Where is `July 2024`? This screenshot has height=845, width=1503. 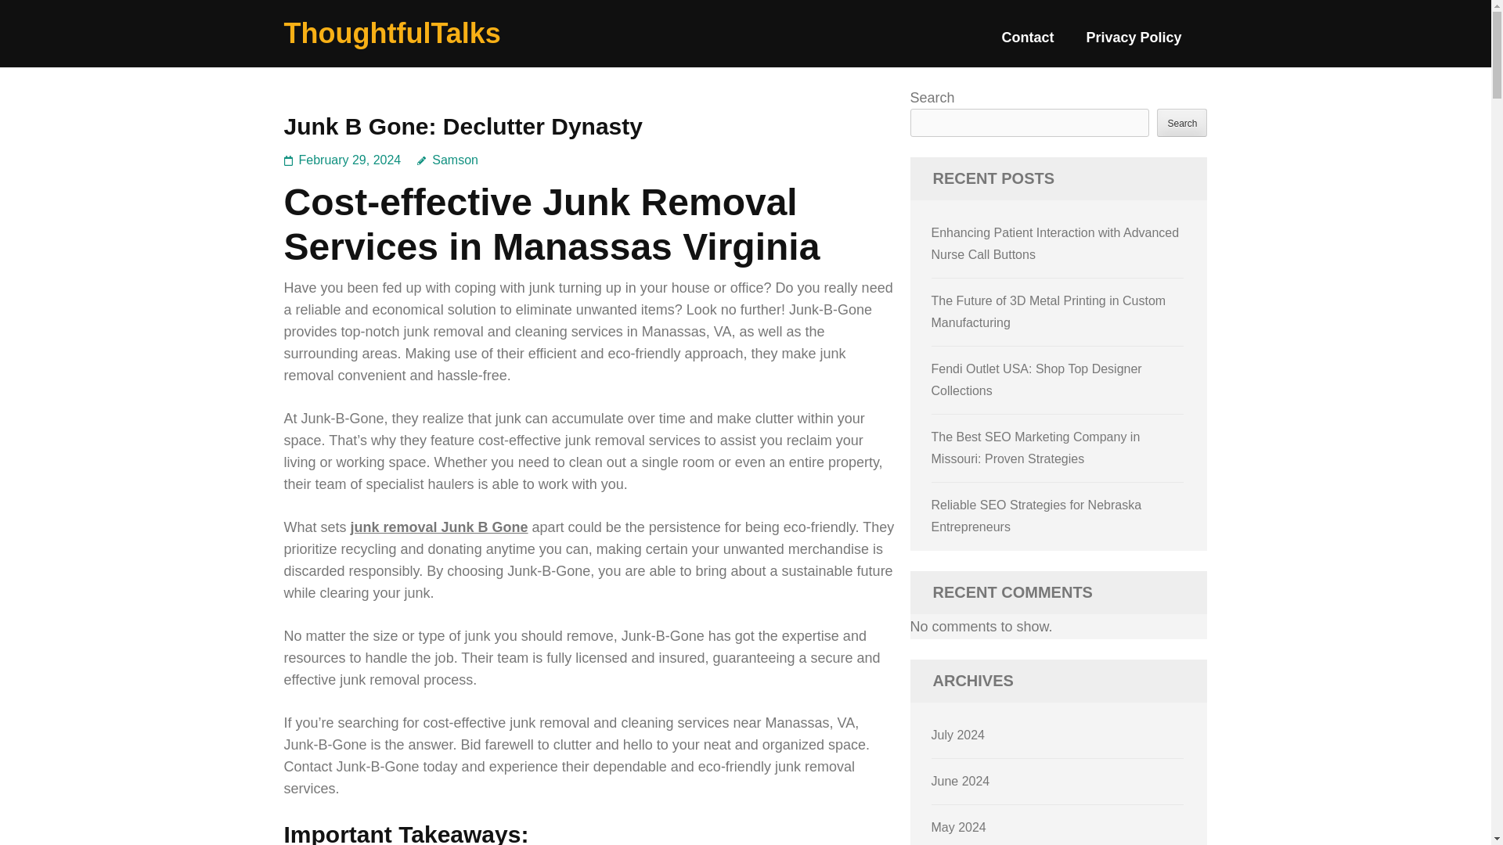 July 2024 is located at coordinates (958, 735).